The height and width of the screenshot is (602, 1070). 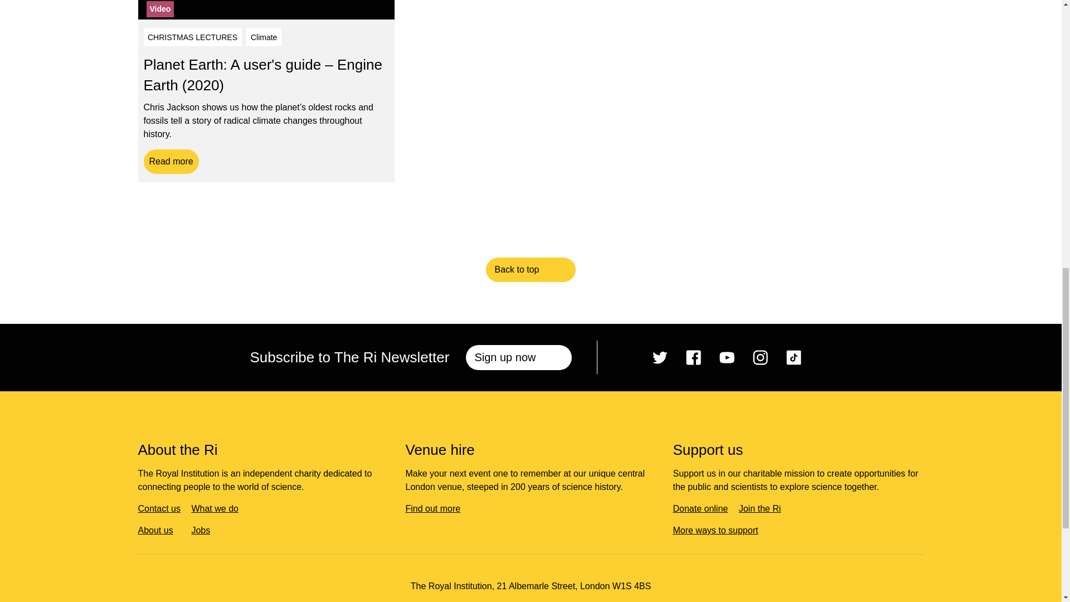 I want to click on More ways to support, so click(x=719, y=530).